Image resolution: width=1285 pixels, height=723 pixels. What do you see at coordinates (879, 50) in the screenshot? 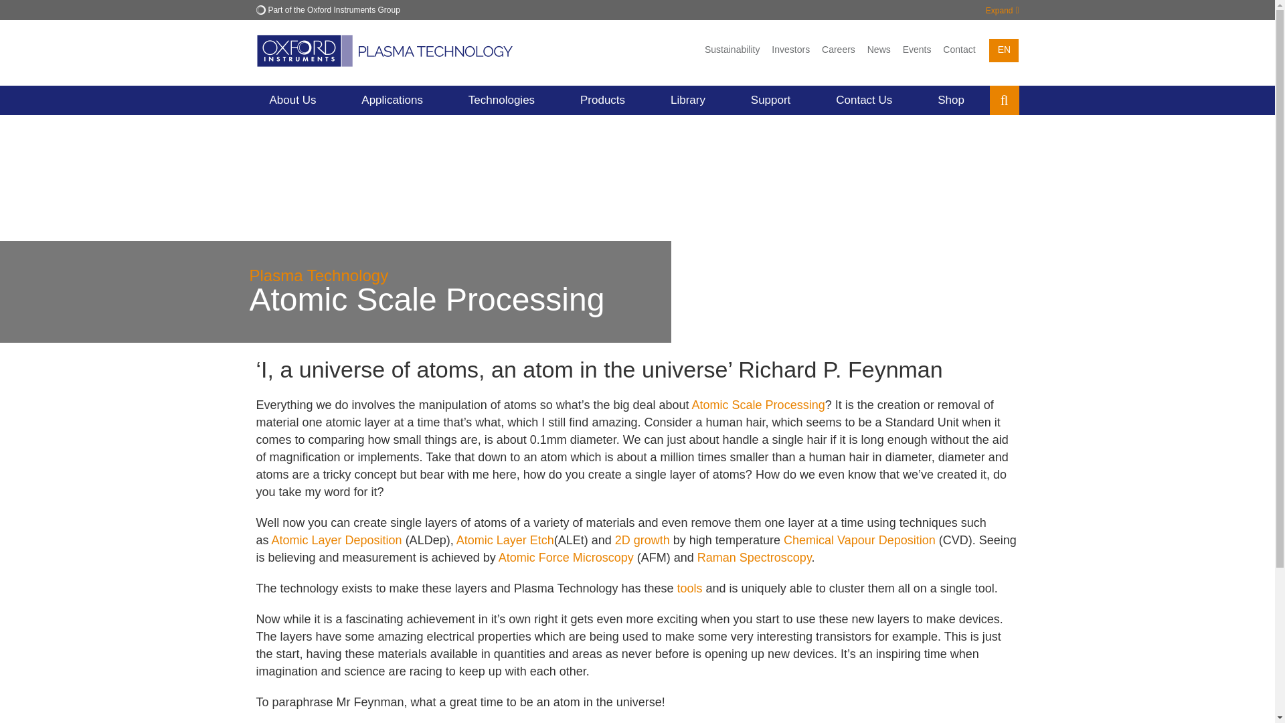
I see `News` at bounding box center [879, 50].